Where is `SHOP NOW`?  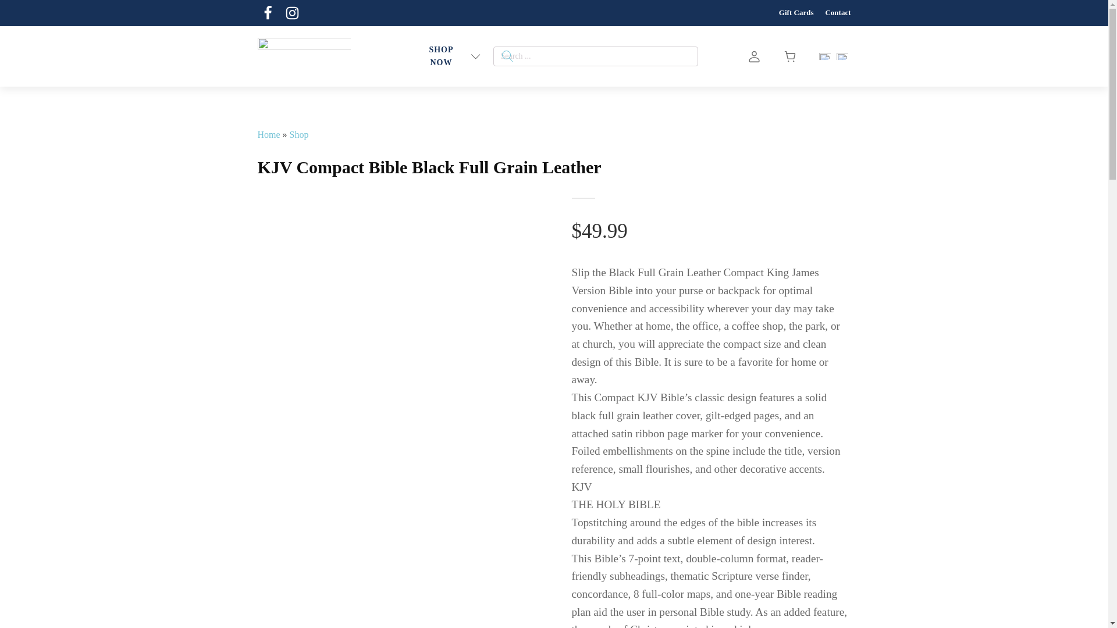
SHOP NOW is located at coordinates (441, 57).